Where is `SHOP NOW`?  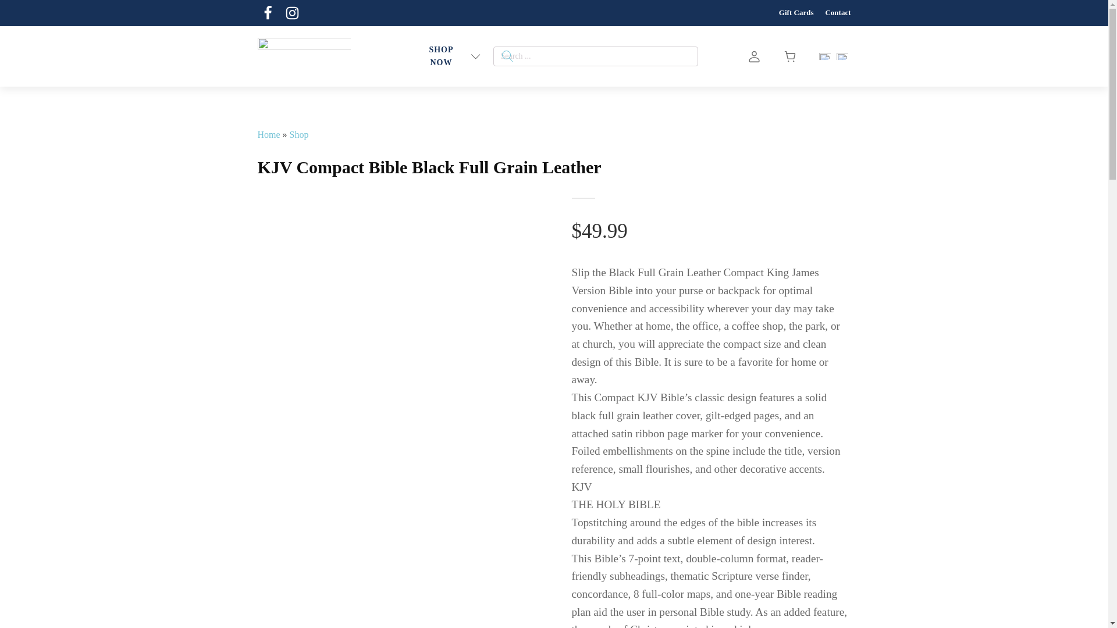
SHOP NOW is located at coordinates (441, 57).